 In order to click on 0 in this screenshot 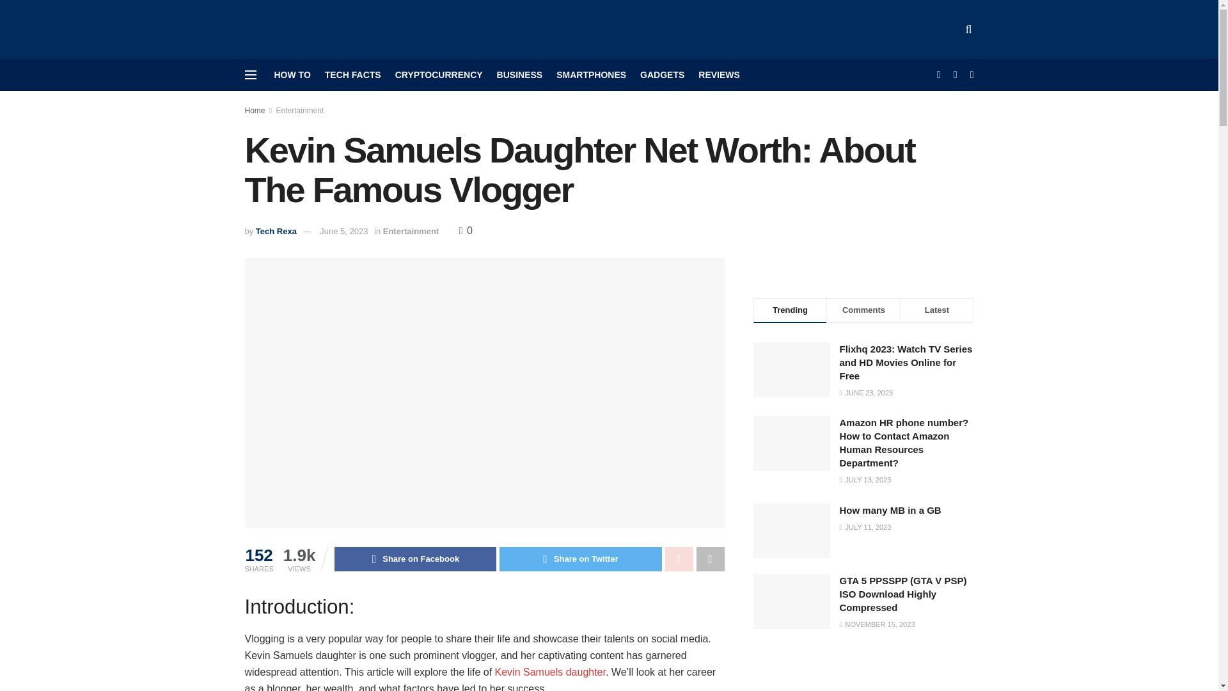, I will do `click(466, 230)`.